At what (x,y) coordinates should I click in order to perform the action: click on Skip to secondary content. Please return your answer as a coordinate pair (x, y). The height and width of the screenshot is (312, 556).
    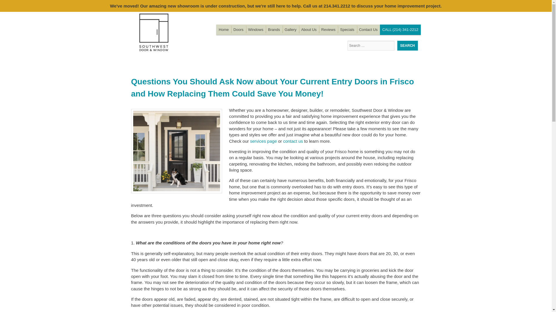
    Looking at the image, I should click on (240, 29).